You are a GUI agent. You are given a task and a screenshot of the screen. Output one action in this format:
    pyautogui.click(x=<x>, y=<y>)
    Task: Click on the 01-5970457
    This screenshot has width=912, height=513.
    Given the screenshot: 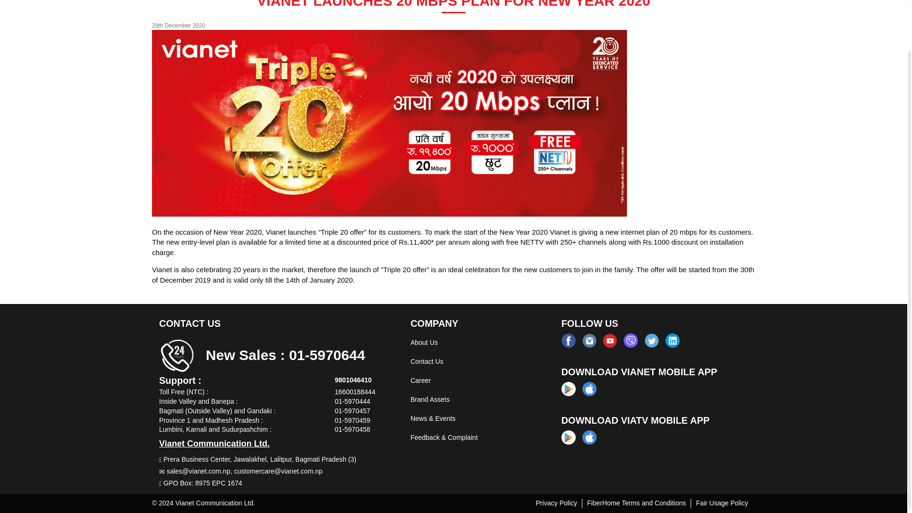 What is the action you would take?
    pyautogui.click(x=352, y=410)
    